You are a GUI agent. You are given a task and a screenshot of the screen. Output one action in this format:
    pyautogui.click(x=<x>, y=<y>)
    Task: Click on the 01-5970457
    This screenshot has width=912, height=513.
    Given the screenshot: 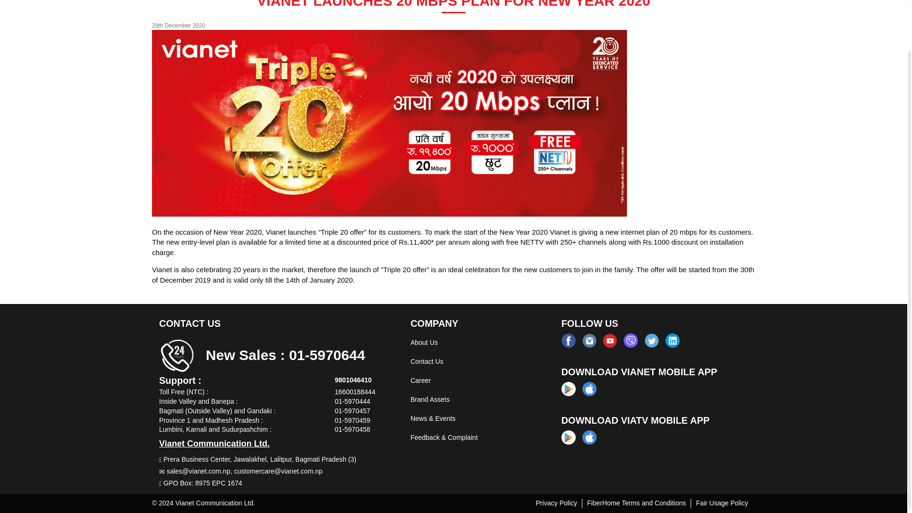 What is the action you would take?
    pyautogui.click(x=352, y=410)
    